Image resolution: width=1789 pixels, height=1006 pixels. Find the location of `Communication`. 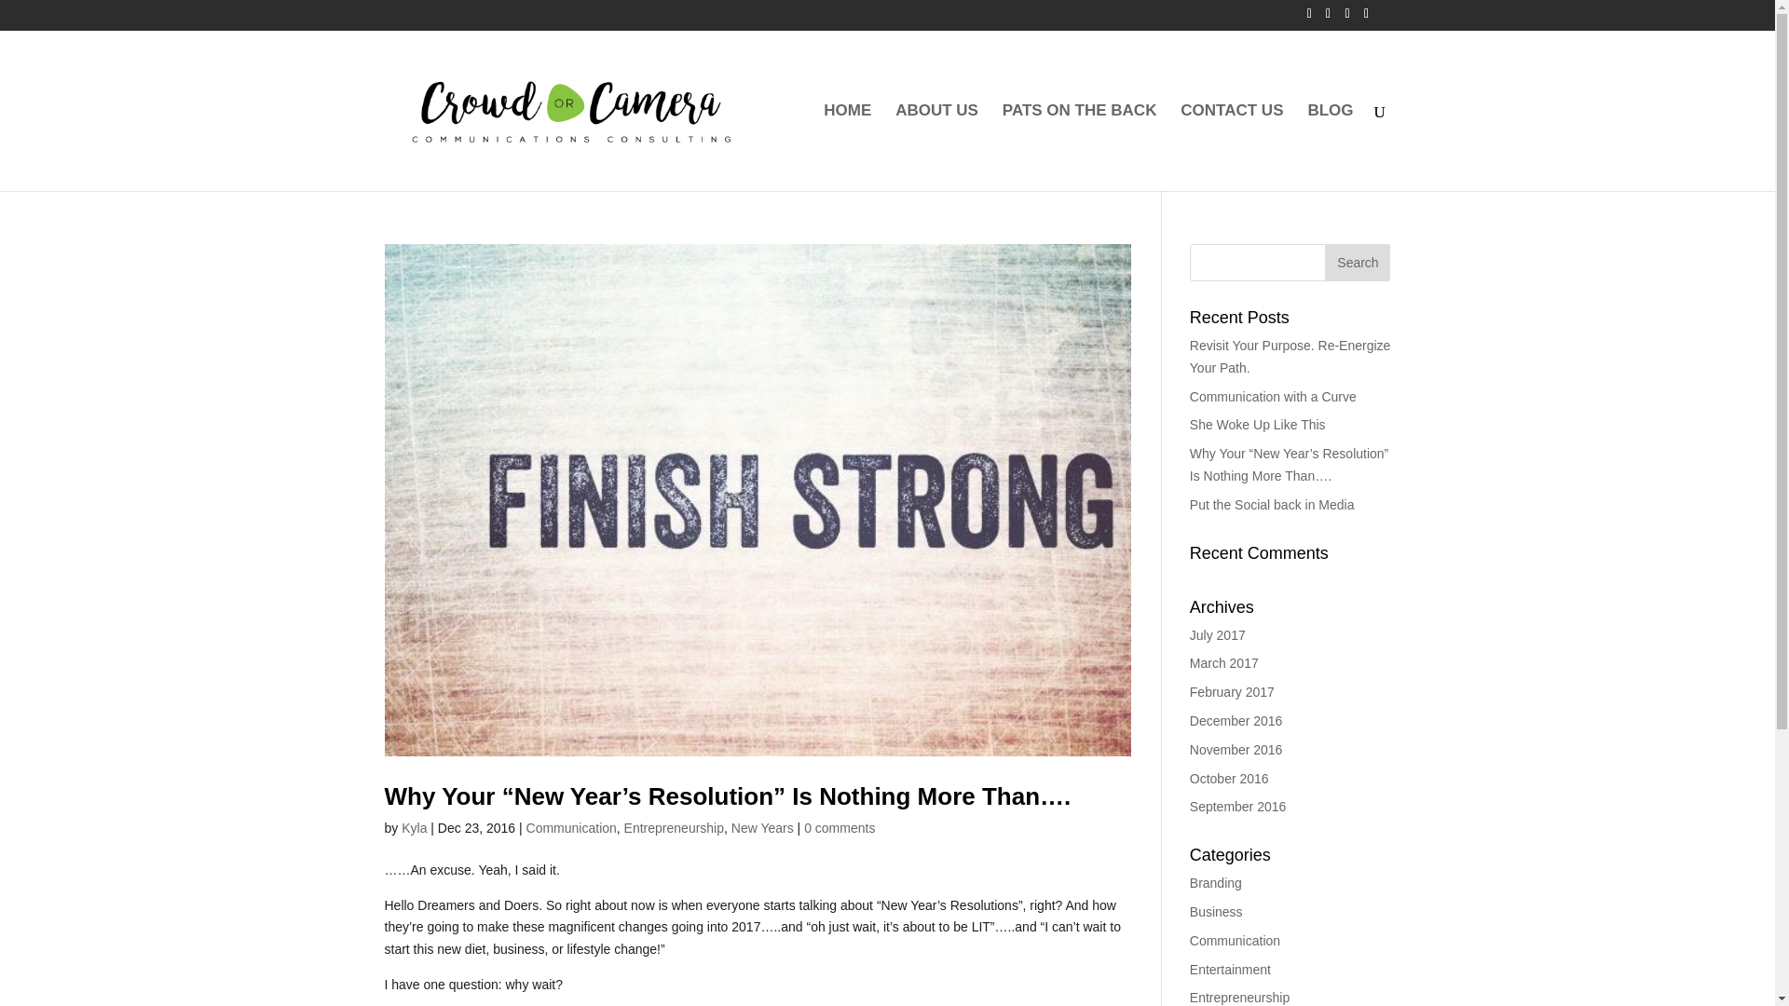

Communication is located at coordinates (571, 828).